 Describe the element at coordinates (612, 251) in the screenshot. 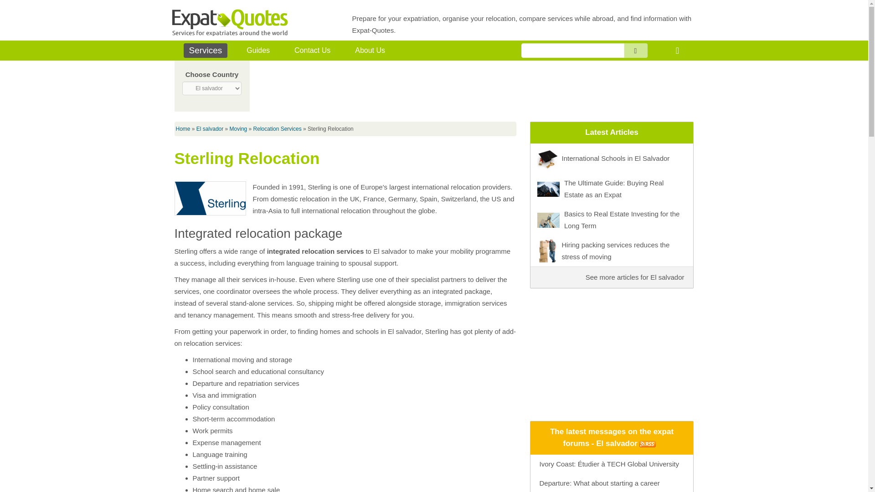

I see `Hiring packing services reduces the stress of moving` at that location.